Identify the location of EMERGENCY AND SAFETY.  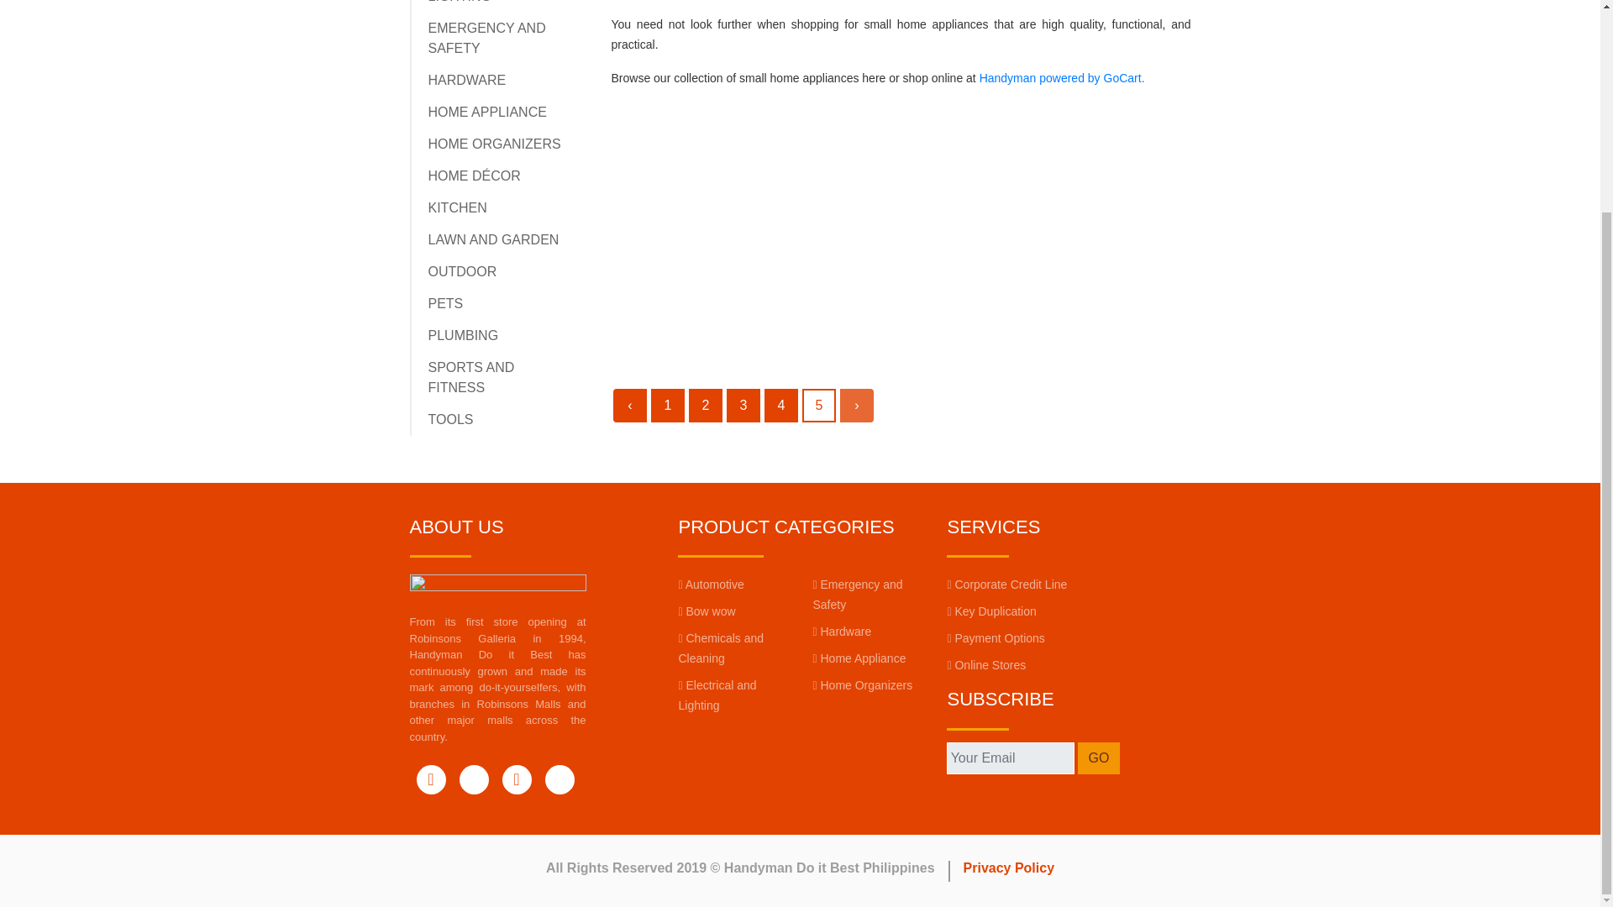
(487, 37).